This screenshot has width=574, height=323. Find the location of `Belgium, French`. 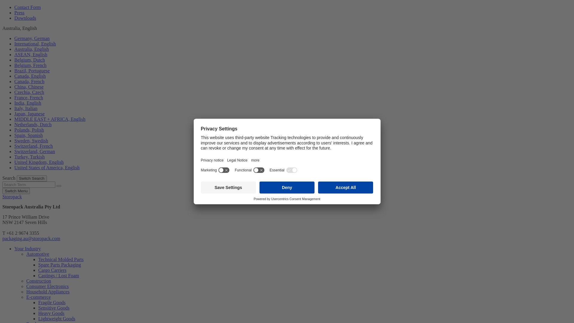

Belgium, French is located at coordinates (30, 65).